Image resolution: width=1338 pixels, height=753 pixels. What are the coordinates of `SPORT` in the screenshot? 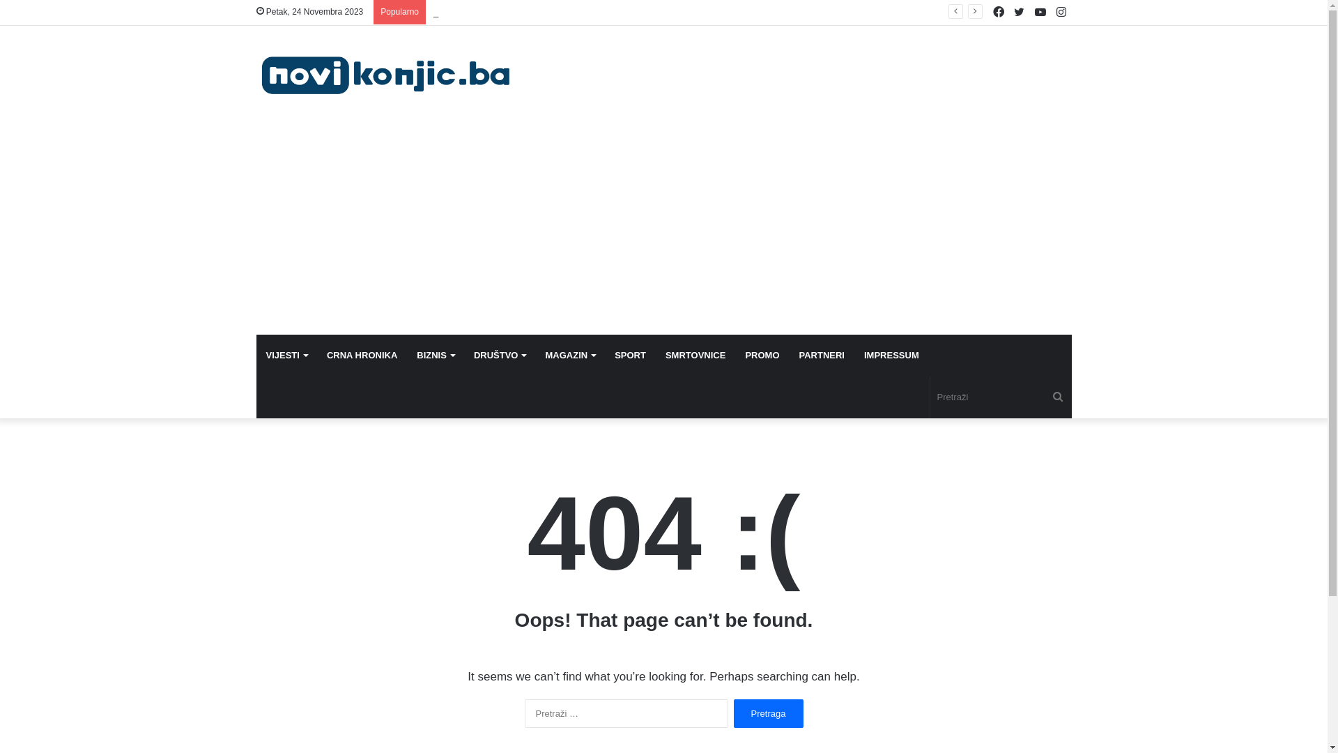 It's located at (630, 356).